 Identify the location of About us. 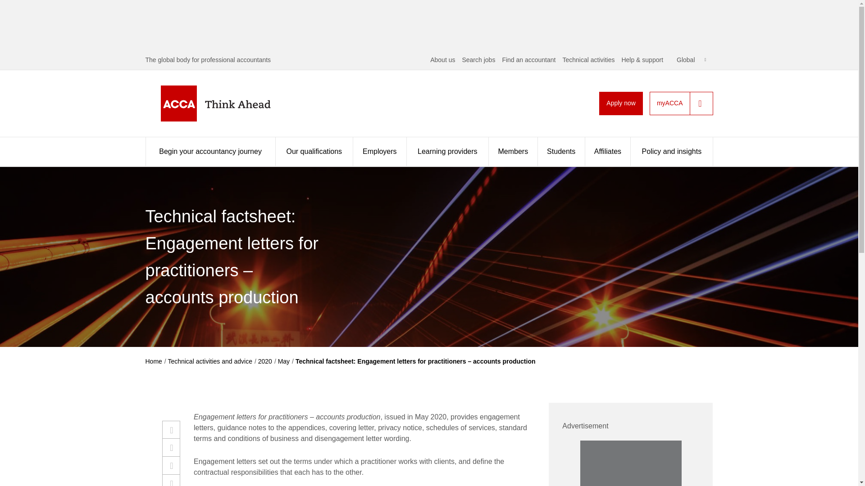
(442, 60).